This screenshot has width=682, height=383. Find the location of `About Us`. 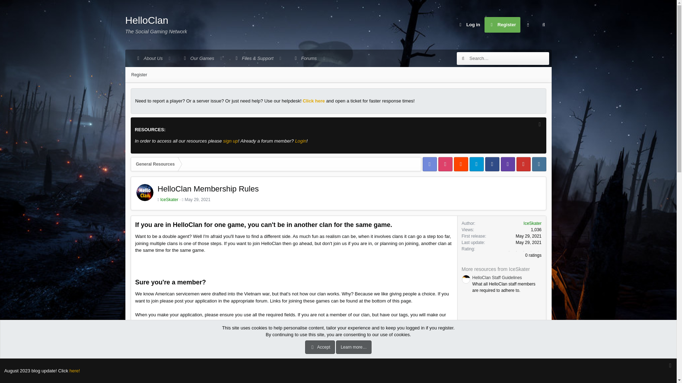

About Us is located at coordinates (529, 236).